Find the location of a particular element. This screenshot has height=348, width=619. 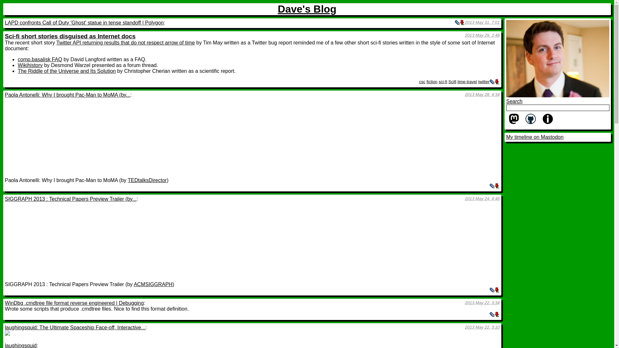

2013-05-31 14:01:27 PST is located at coordinates (482, 22).